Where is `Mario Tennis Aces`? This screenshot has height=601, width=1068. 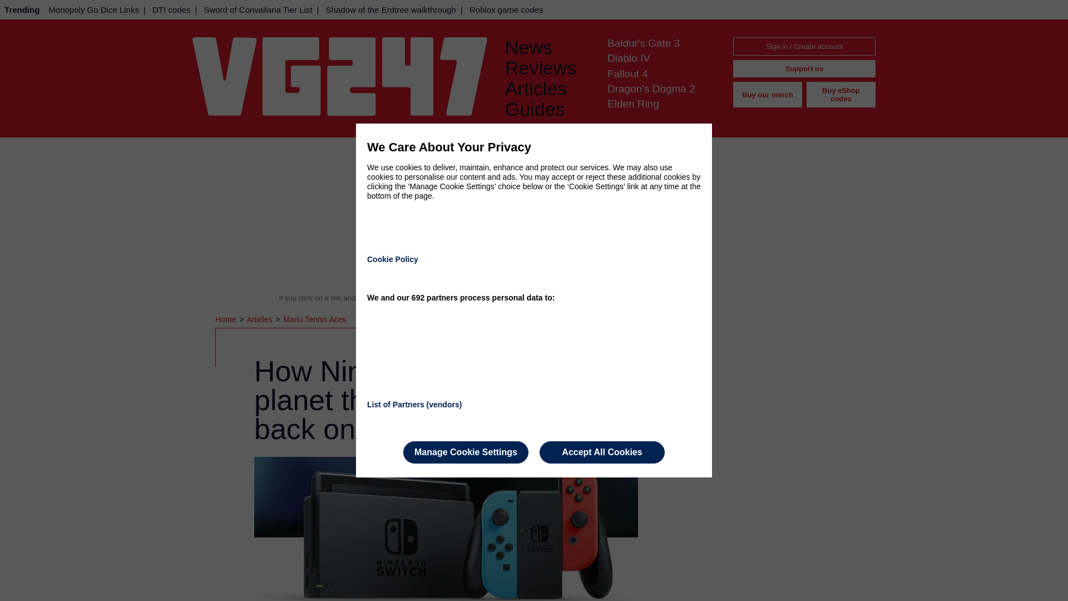 Mario Tennis Aces is located at coordinates (314, 319).